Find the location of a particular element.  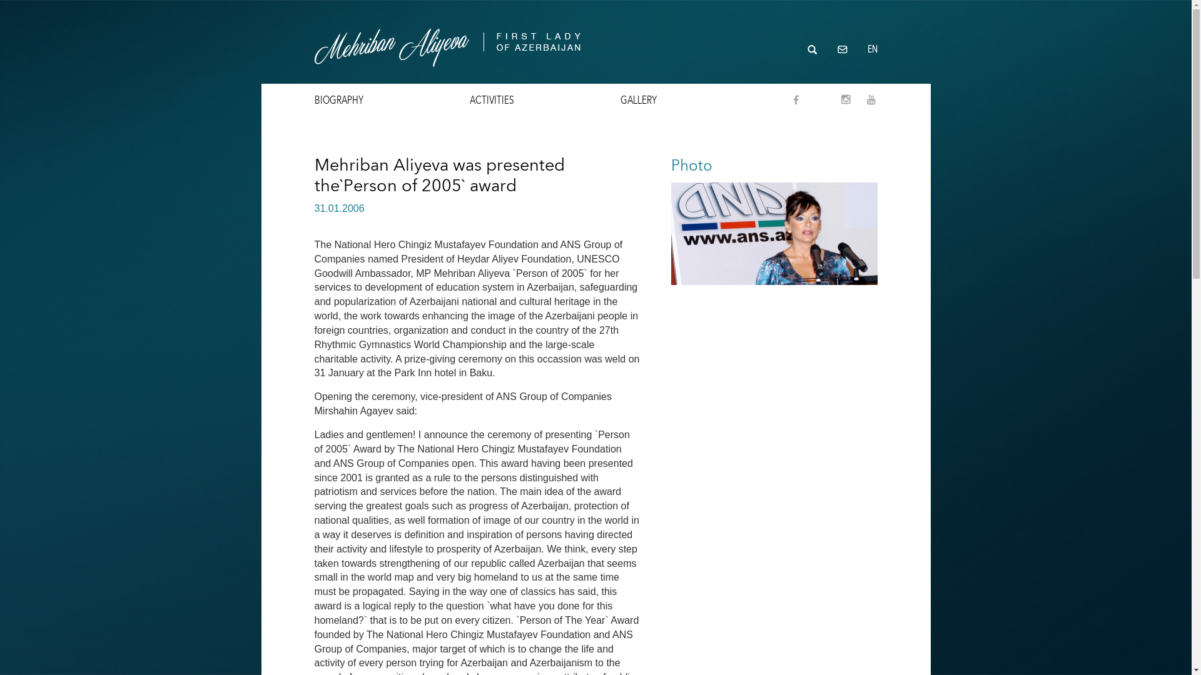

ACTIVITIES is located at coordinates (492, 100).